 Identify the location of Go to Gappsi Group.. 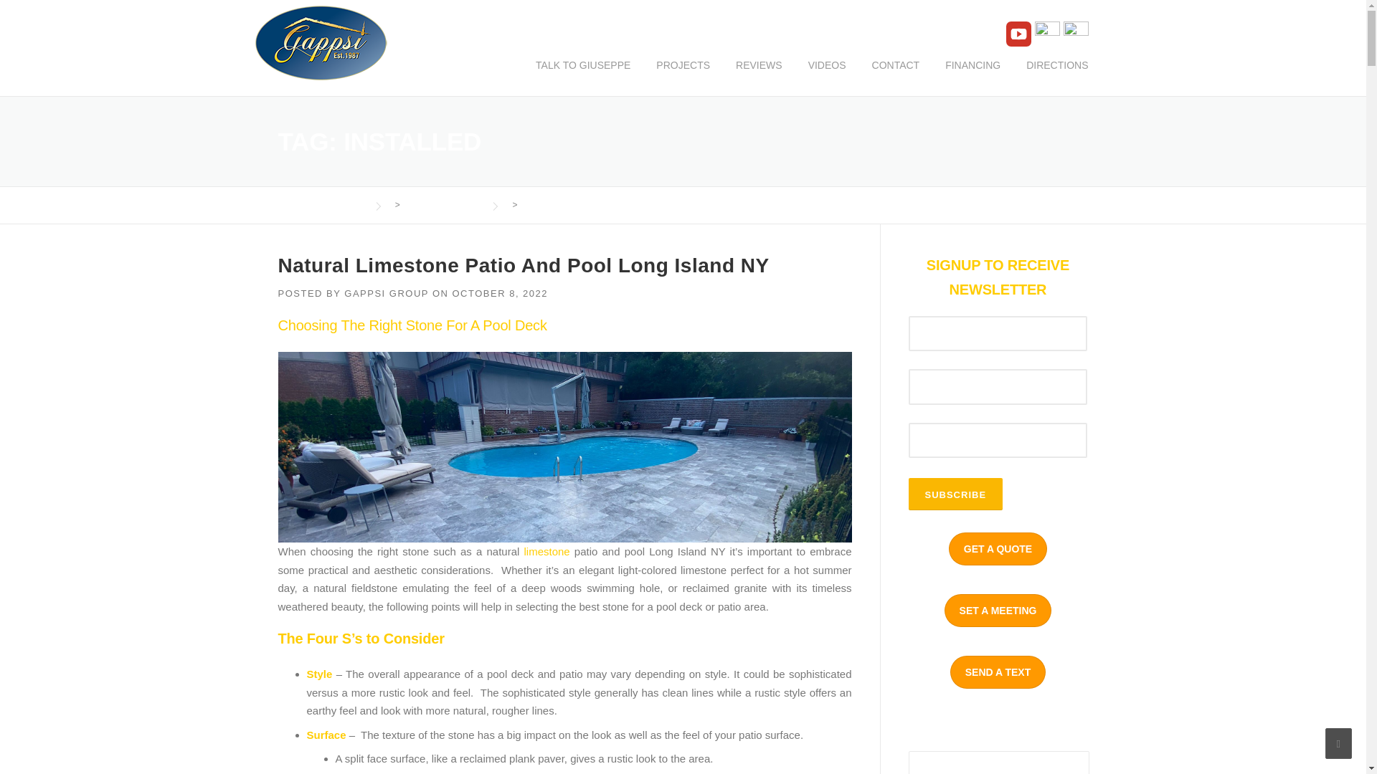
(321, 204).